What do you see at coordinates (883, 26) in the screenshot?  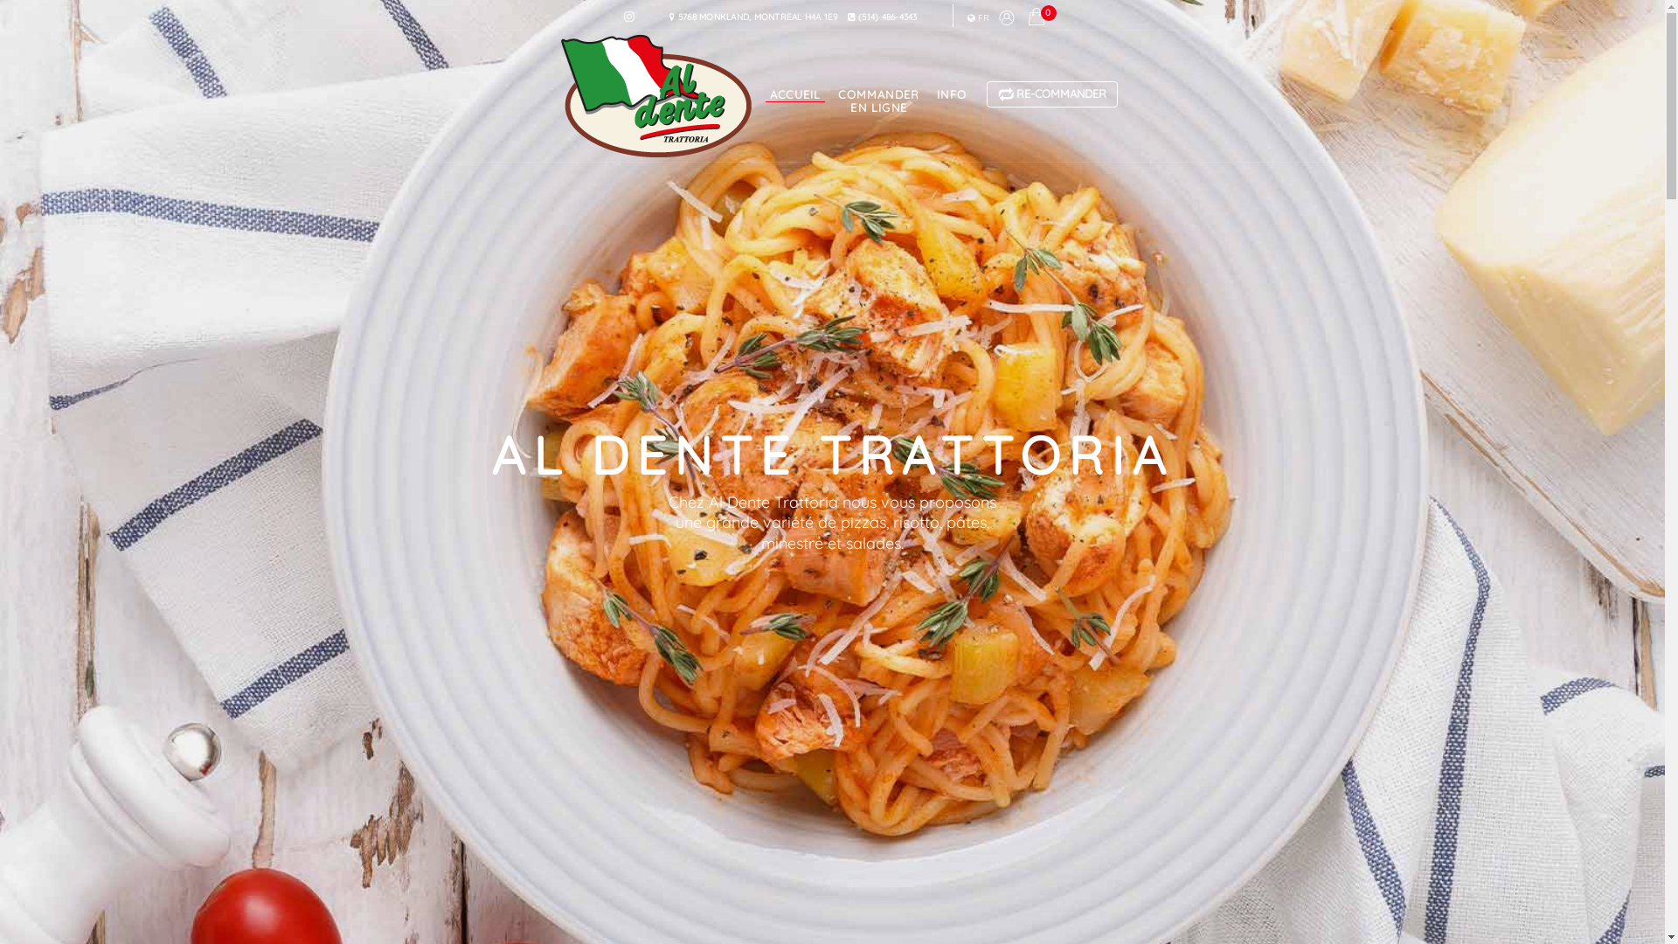 I see `(514) 486-4343` at bounding box center [883, 26].